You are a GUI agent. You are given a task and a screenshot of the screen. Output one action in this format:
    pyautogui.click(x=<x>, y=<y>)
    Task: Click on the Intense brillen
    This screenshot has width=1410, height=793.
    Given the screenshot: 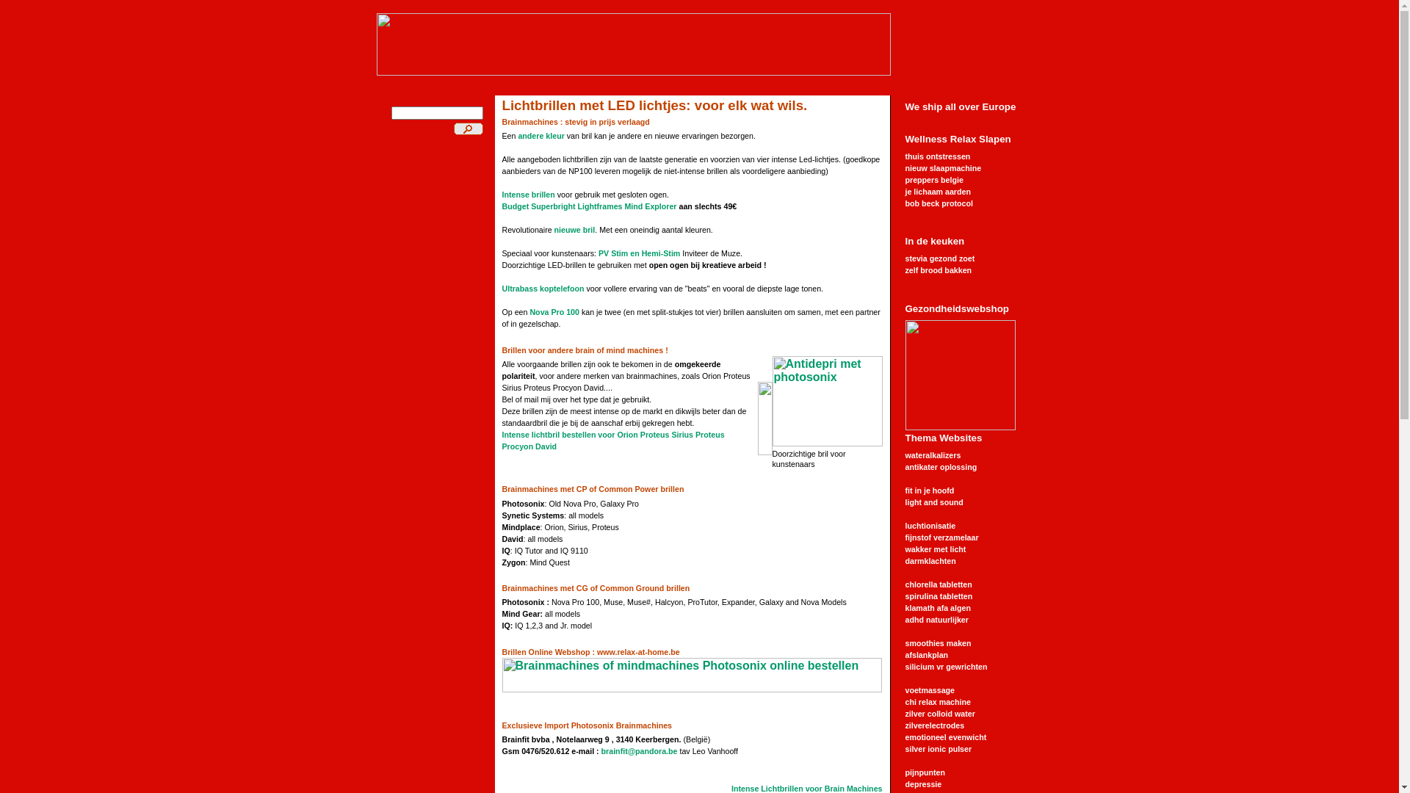 What is the action you would take?
    pyautogui.click(x=529, y=195)
    